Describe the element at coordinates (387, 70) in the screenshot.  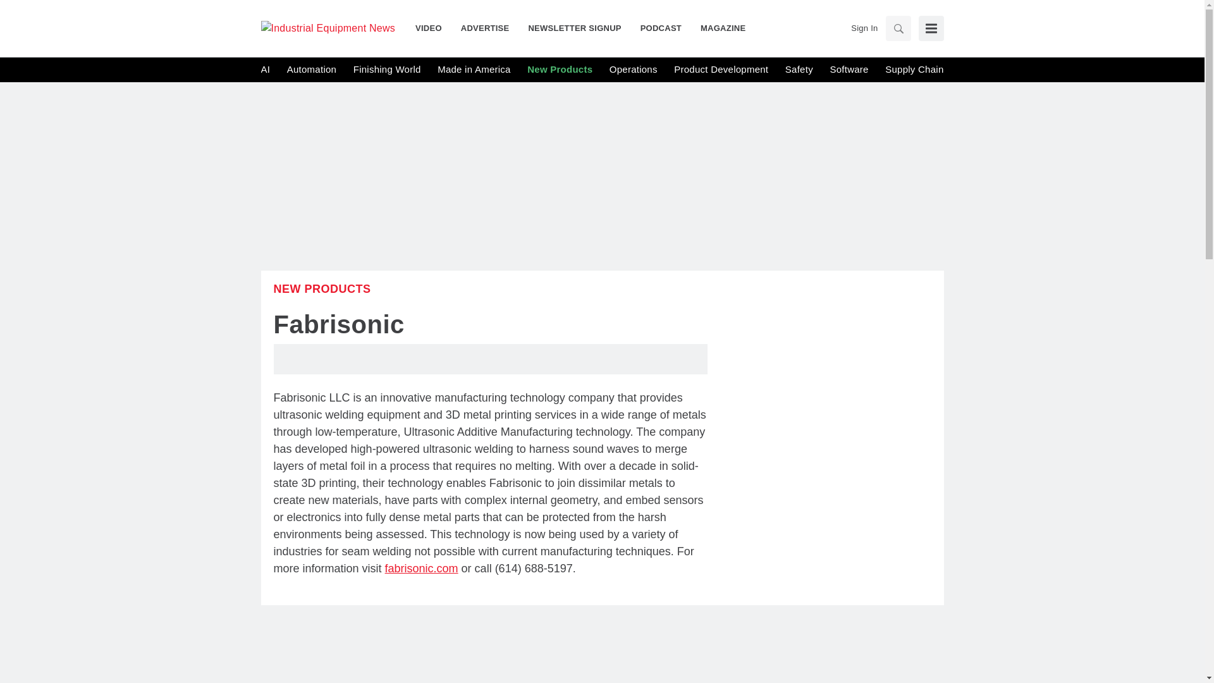
I see `Finishing World` at that location.